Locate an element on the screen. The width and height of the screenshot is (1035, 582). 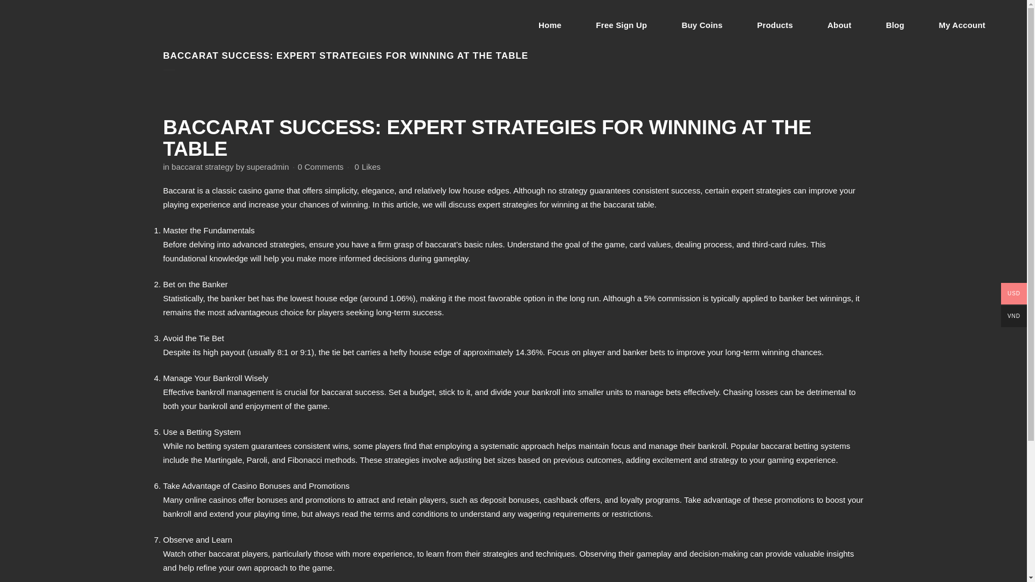
My Account is located at coordinates (962, 25).